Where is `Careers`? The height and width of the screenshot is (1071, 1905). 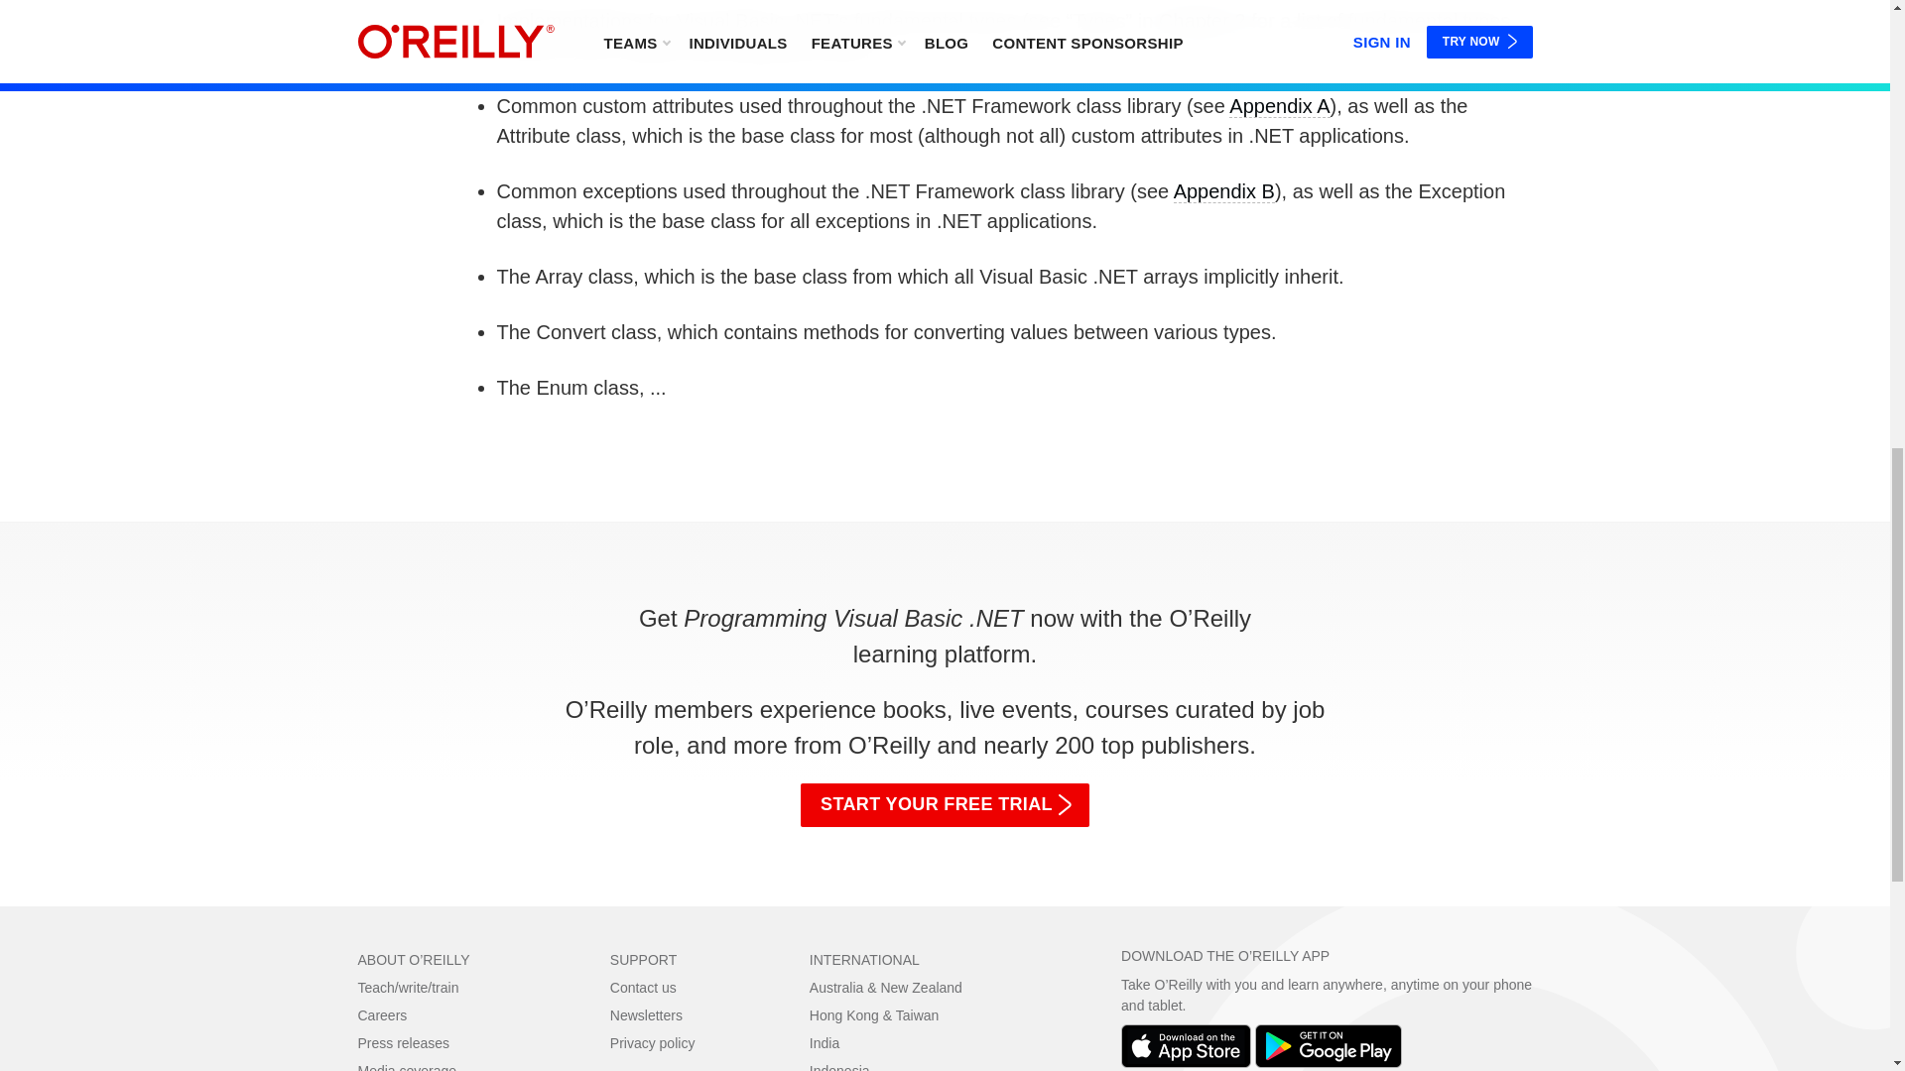 Careers is located at coordinates (382, 1015).